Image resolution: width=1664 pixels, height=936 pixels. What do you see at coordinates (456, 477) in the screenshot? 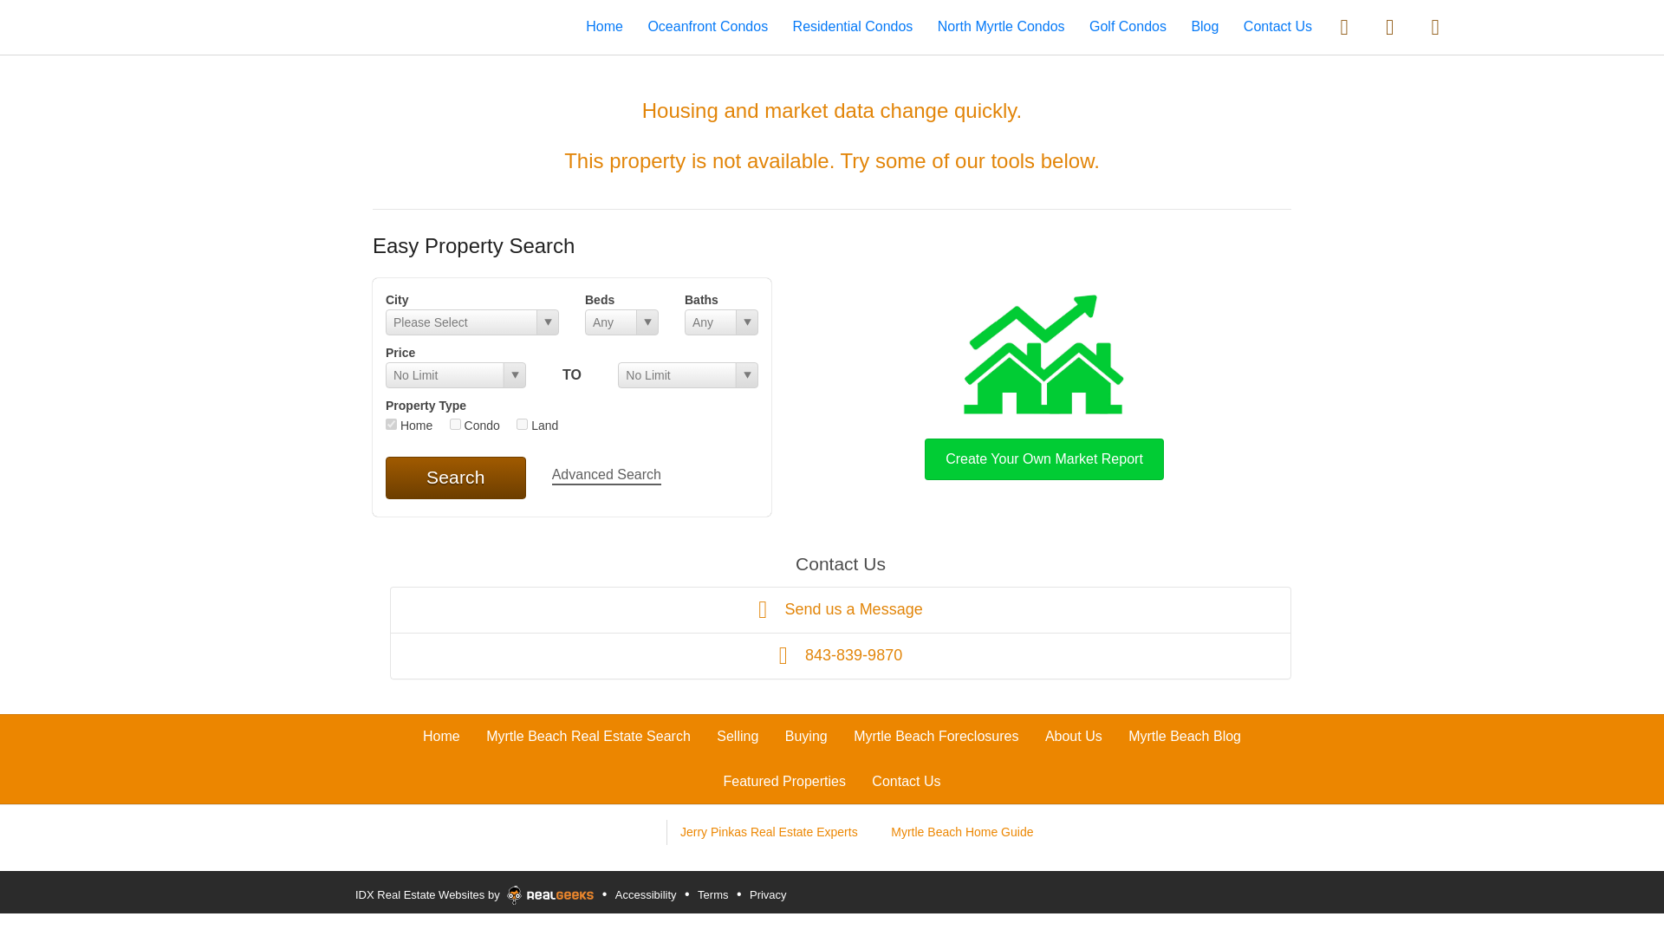
I see `Search` at bounding box center [456, 477].